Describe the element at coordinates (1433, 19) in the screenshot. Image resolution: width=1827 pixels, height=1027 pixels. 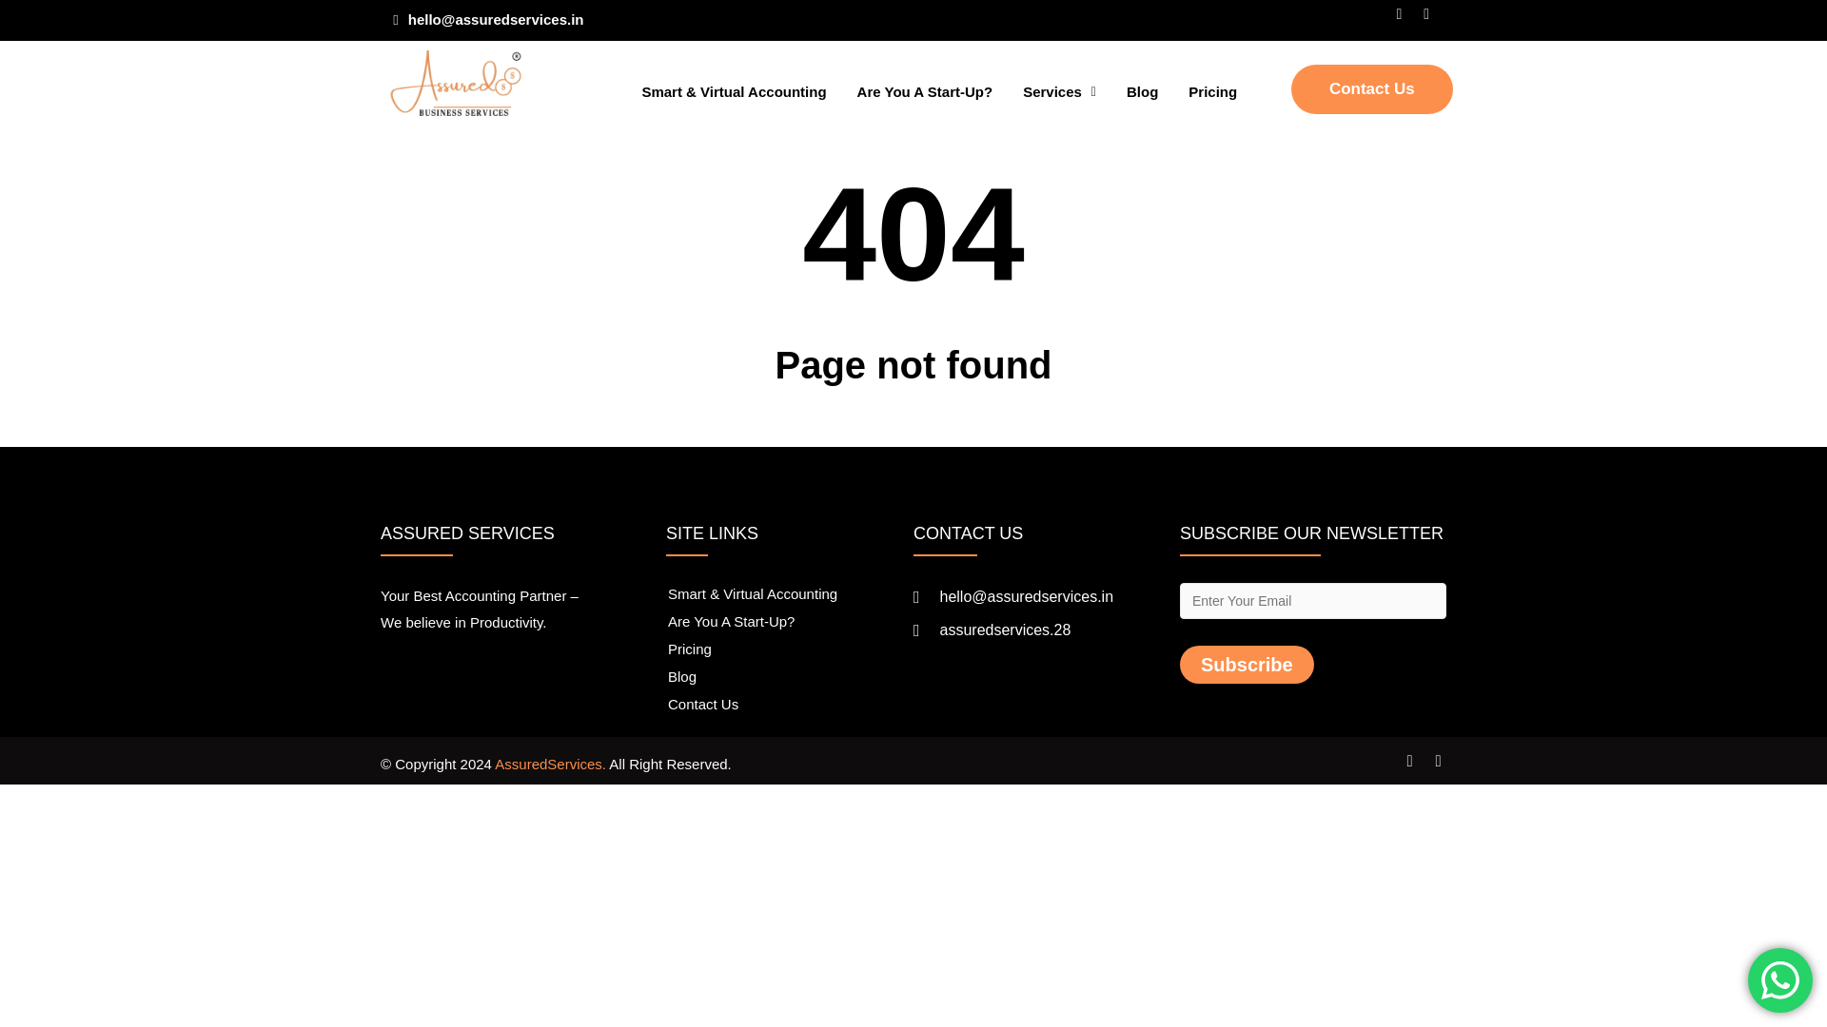
I see `Linkedin-in` at that location.